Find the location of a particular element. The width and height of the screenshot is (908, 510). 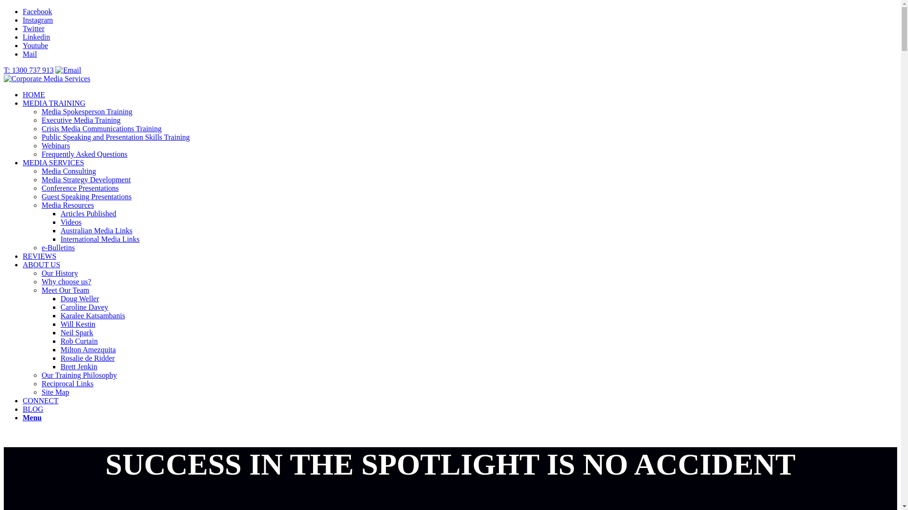

HOME is located at coordinates (34, 94).